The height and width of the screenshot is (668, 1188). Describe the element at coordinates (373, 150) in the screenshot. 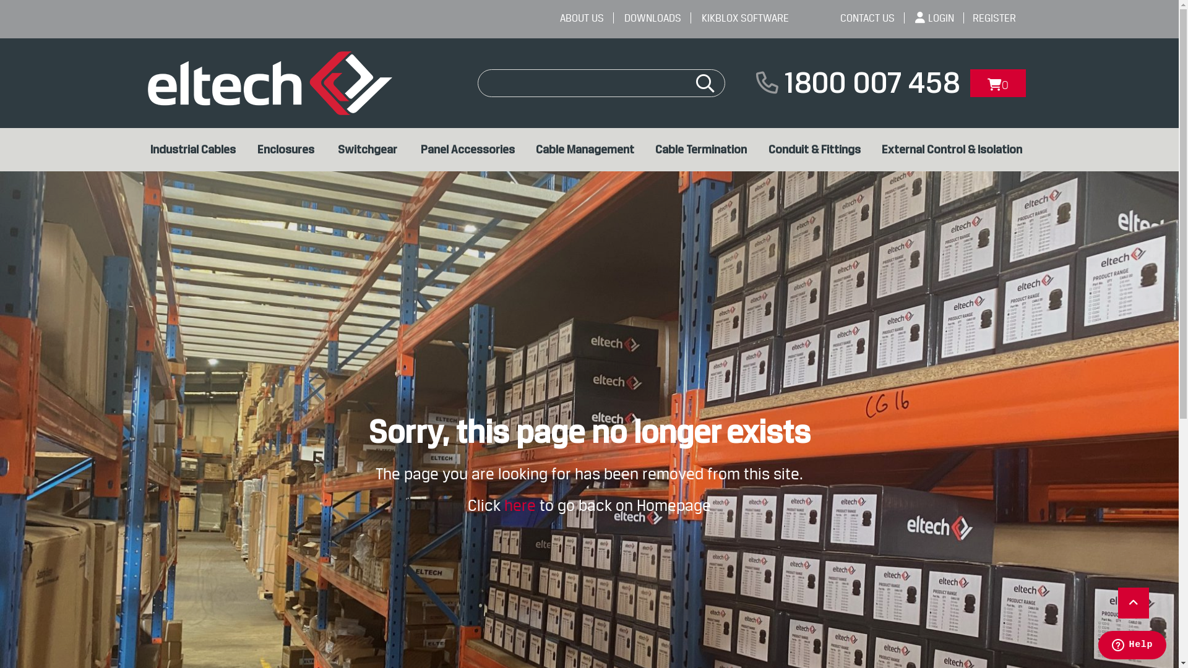

I see `Switchgear` at that location.